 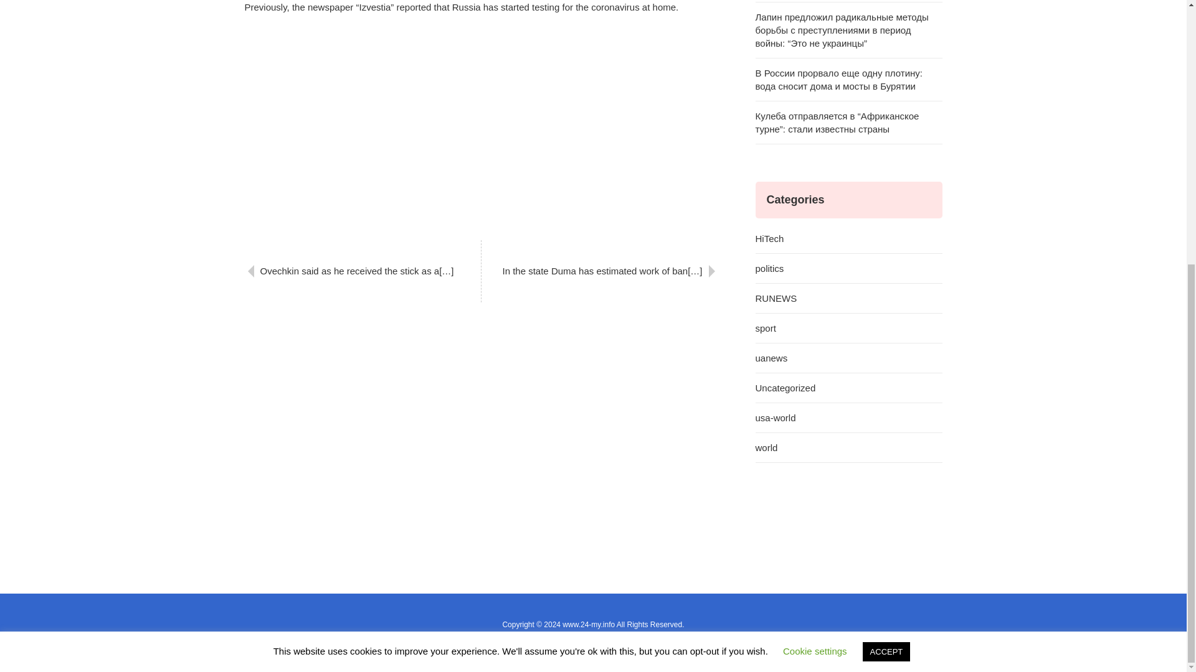 What do you see at coordinates (848, 358) in the screenshot?
I see `uanews` at bounding box center [848, 358].